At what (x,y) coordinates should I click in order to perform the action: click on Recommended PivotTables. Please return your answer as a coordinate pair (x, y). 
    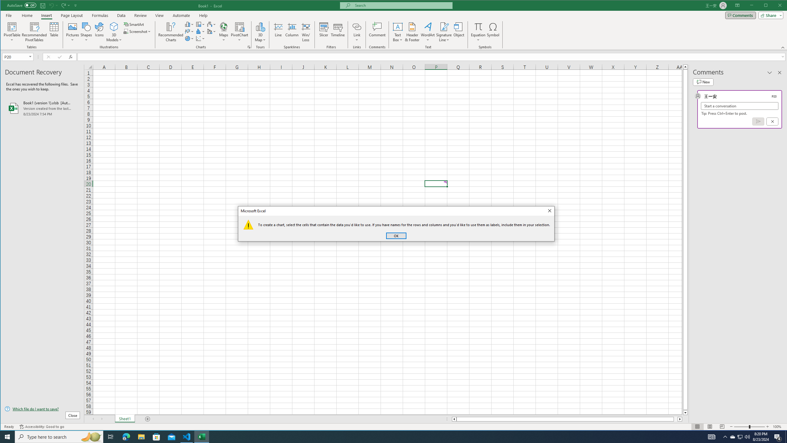
    Looking at the image, I should click on (34, 32).